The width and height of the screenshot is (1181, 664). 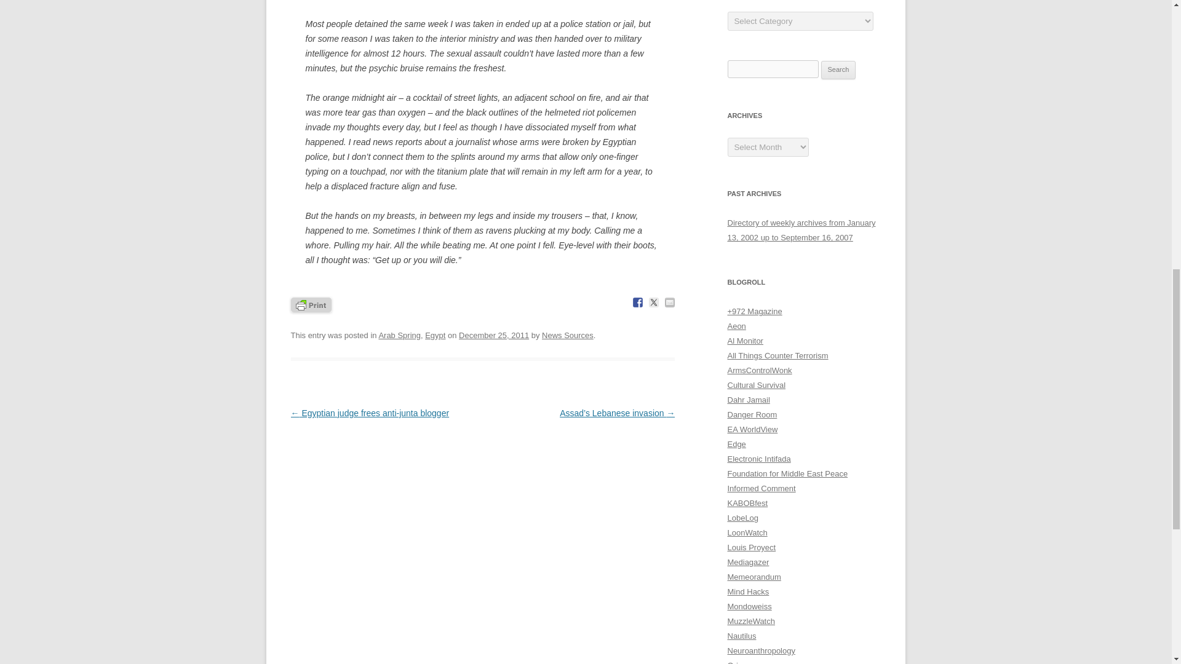 I want to click on News Sources, so click(x=568, y=334).